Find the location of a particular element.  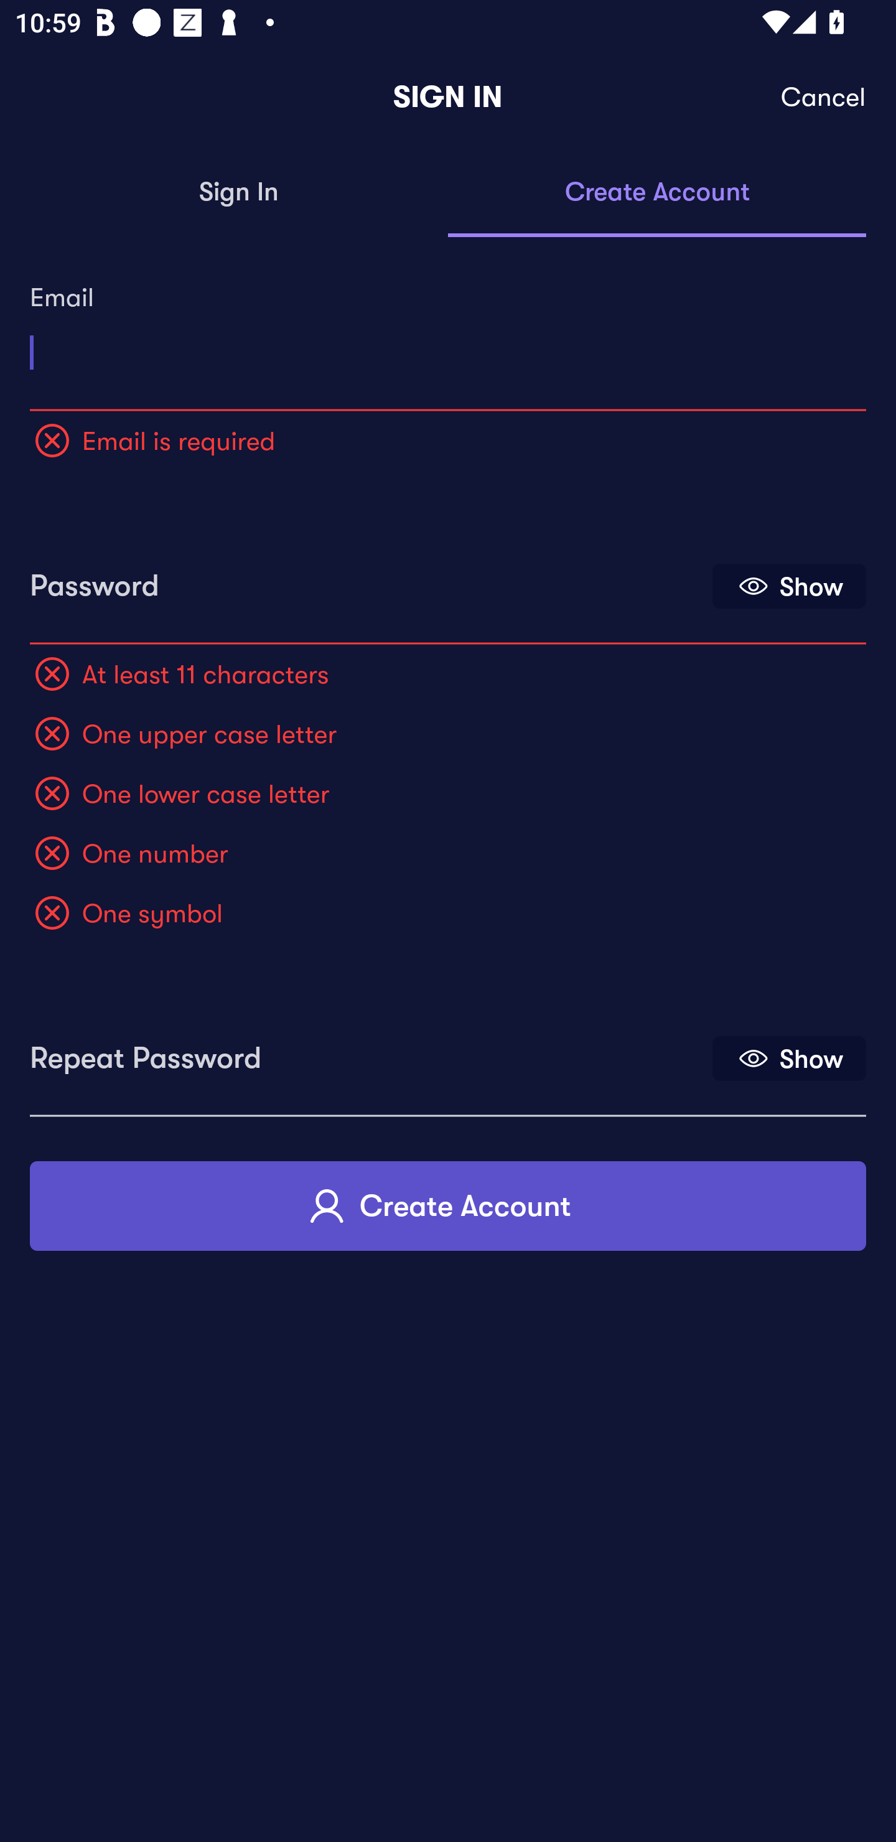

Repeat Password is located at coordinates (369, 1050).